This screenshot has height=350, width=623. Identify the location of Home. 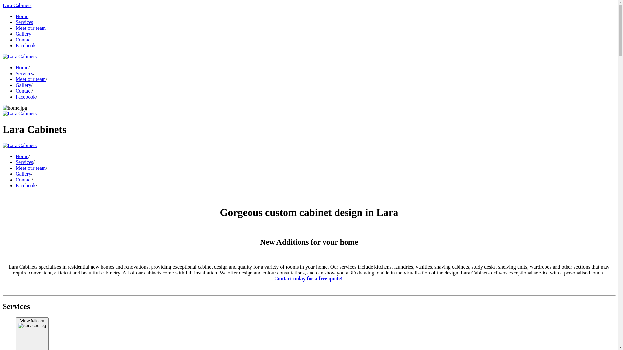
(22, 67).